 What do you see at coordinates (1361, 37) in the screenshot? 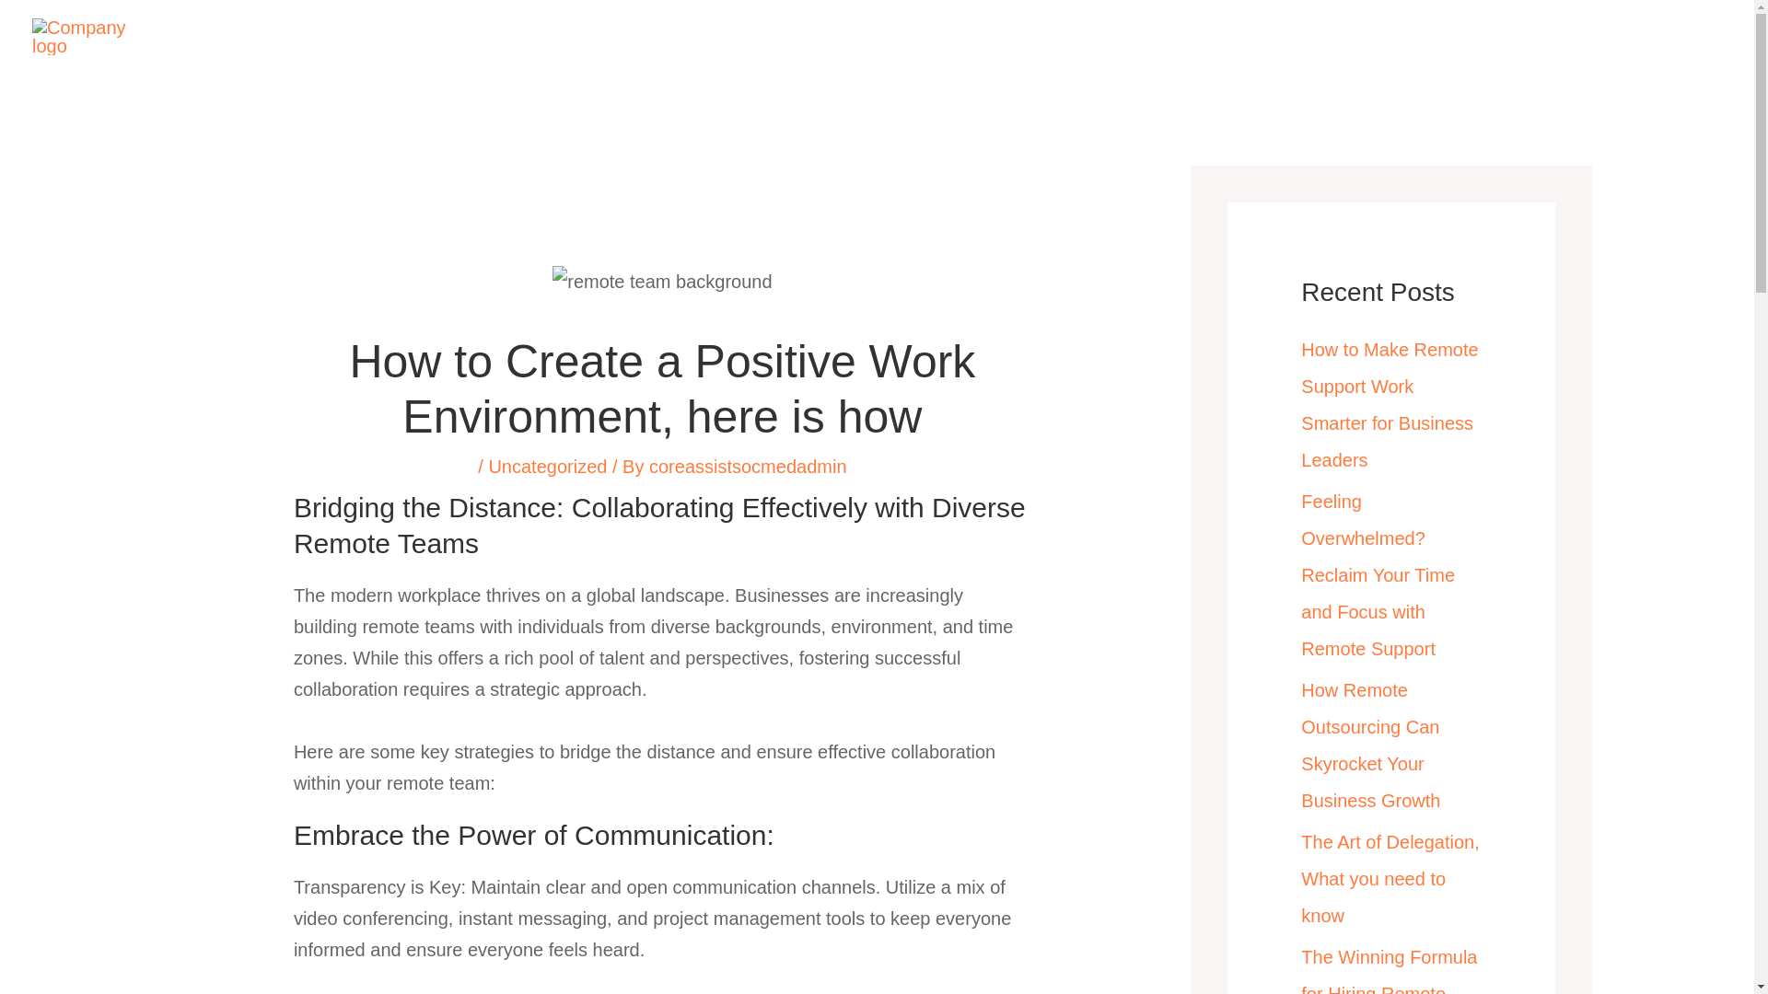
I see `Schedule your free consultation now` at bounding box center [1361, 37].